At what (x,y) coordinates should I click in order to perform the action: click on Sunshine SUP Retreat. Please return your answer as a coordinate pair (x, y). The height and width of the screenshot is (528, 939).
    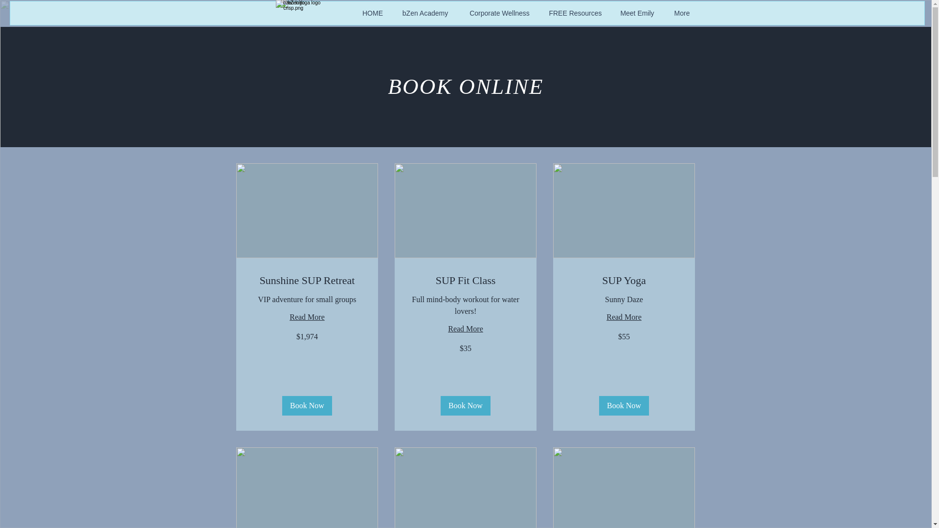
    Looking at the image, I should click on (307, 280).